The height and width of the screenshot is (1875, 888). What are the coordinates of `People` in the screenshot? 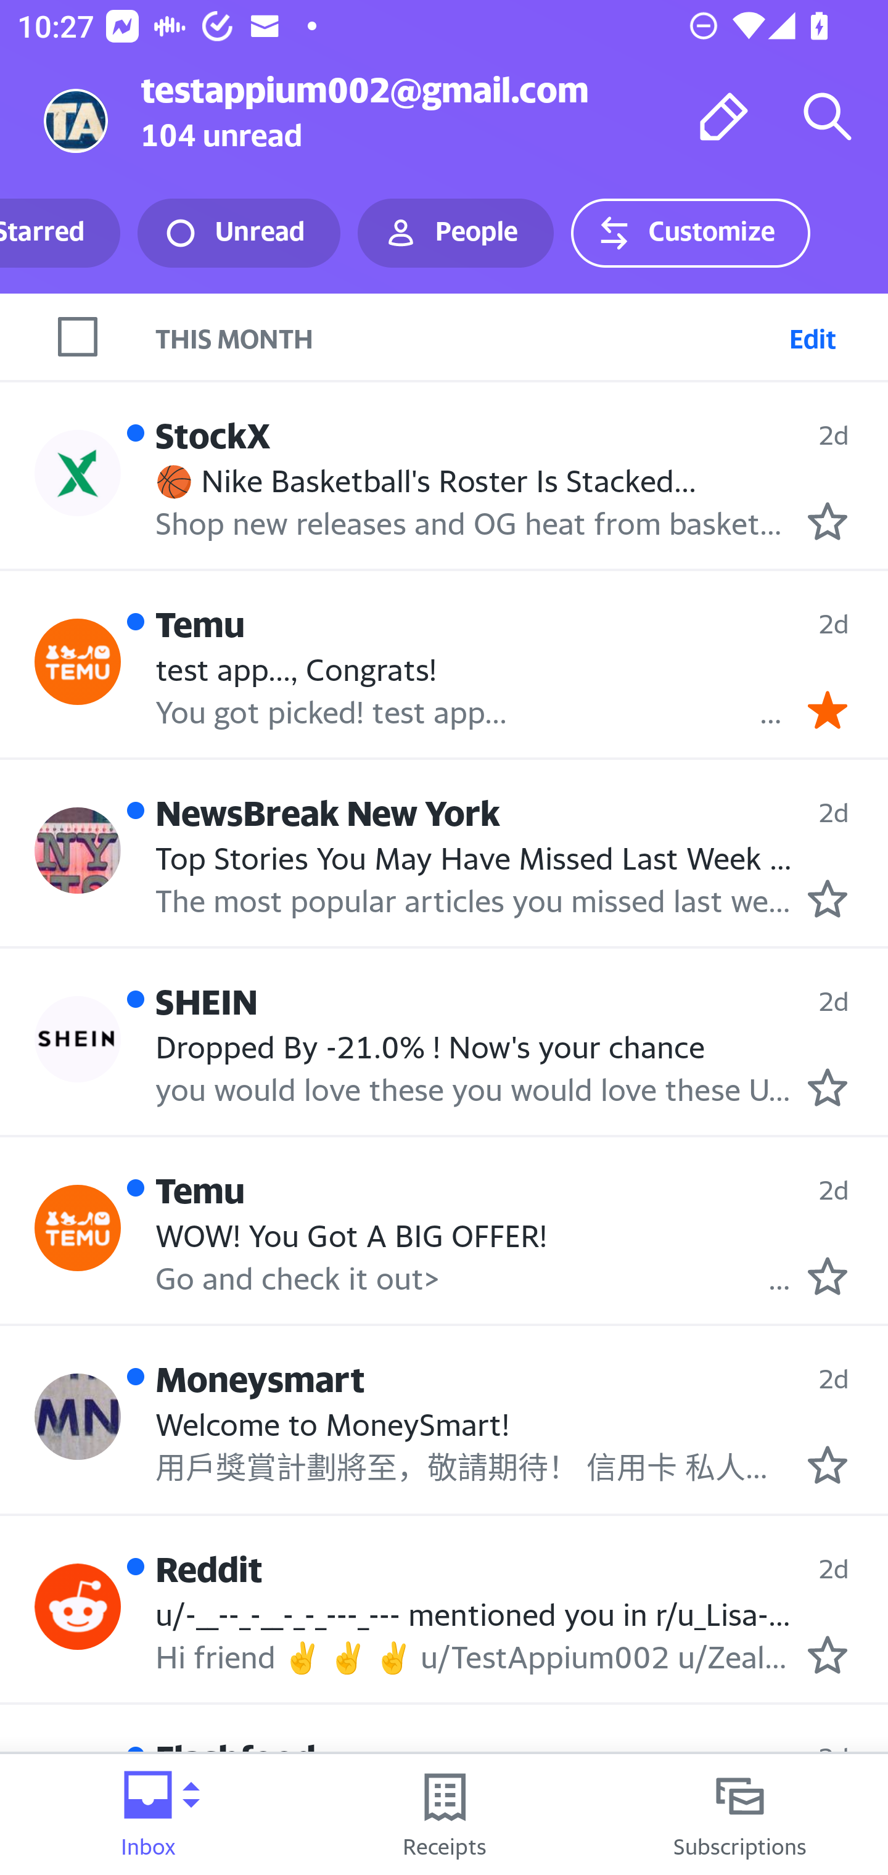 It's located at (456, 233).